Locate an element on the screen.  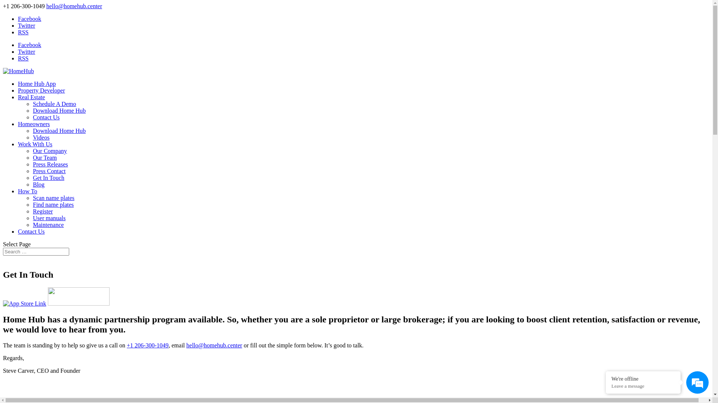
Videos is located at coordinates (41, 137).